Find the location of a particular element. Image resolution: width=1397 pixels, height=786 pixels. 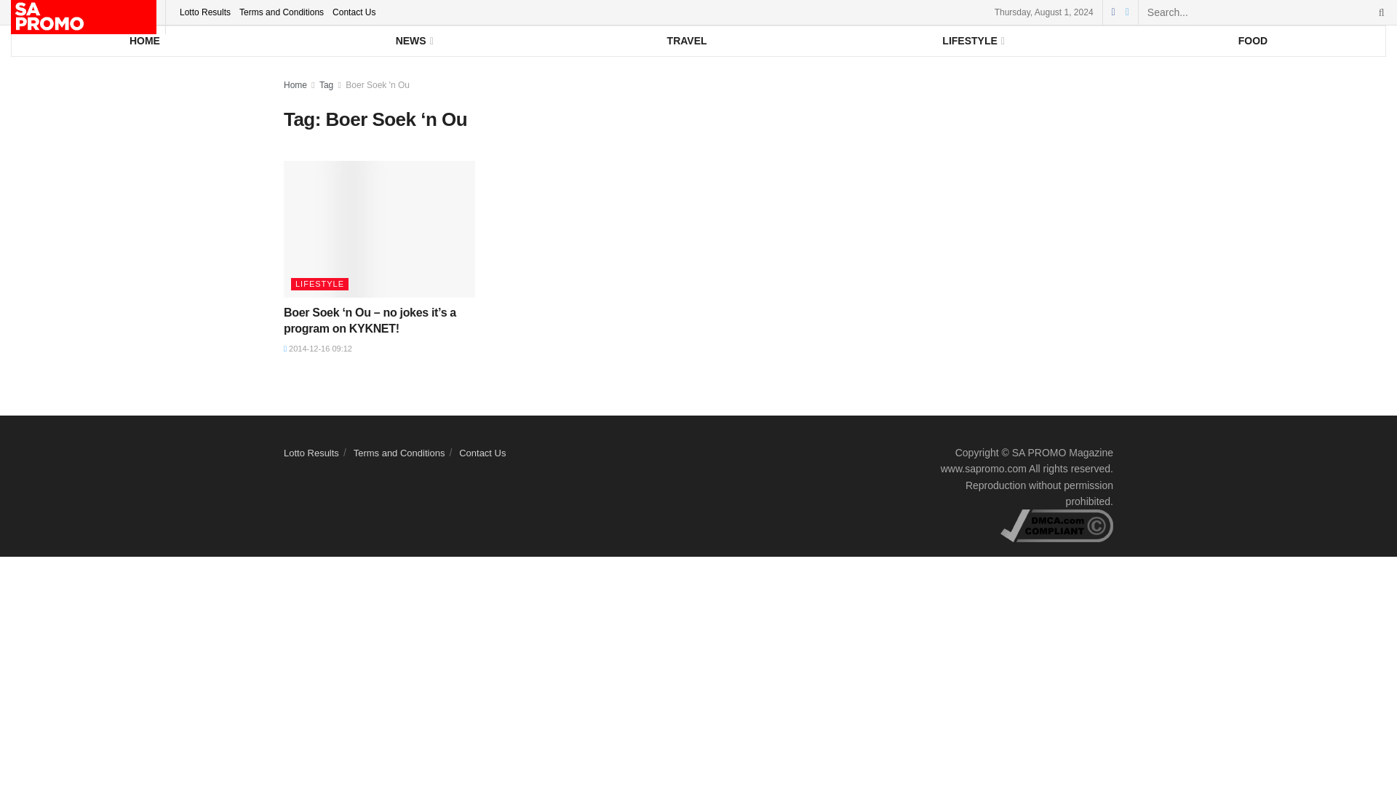

FOOD is located at coordinates (1253, 41).